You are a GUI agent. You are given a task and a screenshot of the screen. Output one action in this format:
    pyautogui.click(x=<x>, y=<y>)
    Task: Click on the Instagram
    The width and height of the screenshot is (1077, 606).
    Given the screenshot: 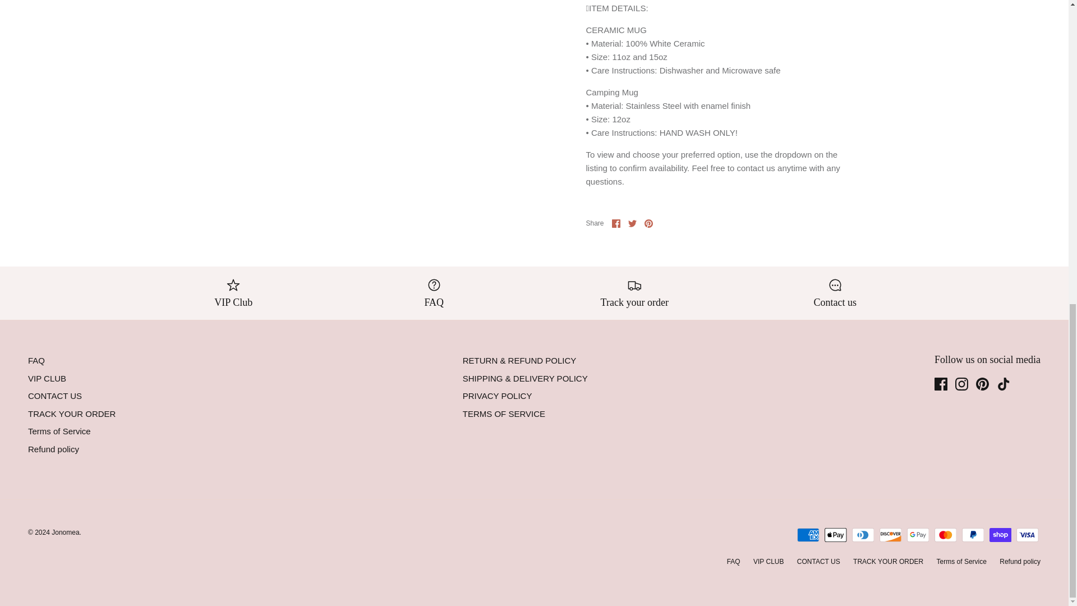 What is the action you would take?
    pyautogui.click(x=961, y=384)
    